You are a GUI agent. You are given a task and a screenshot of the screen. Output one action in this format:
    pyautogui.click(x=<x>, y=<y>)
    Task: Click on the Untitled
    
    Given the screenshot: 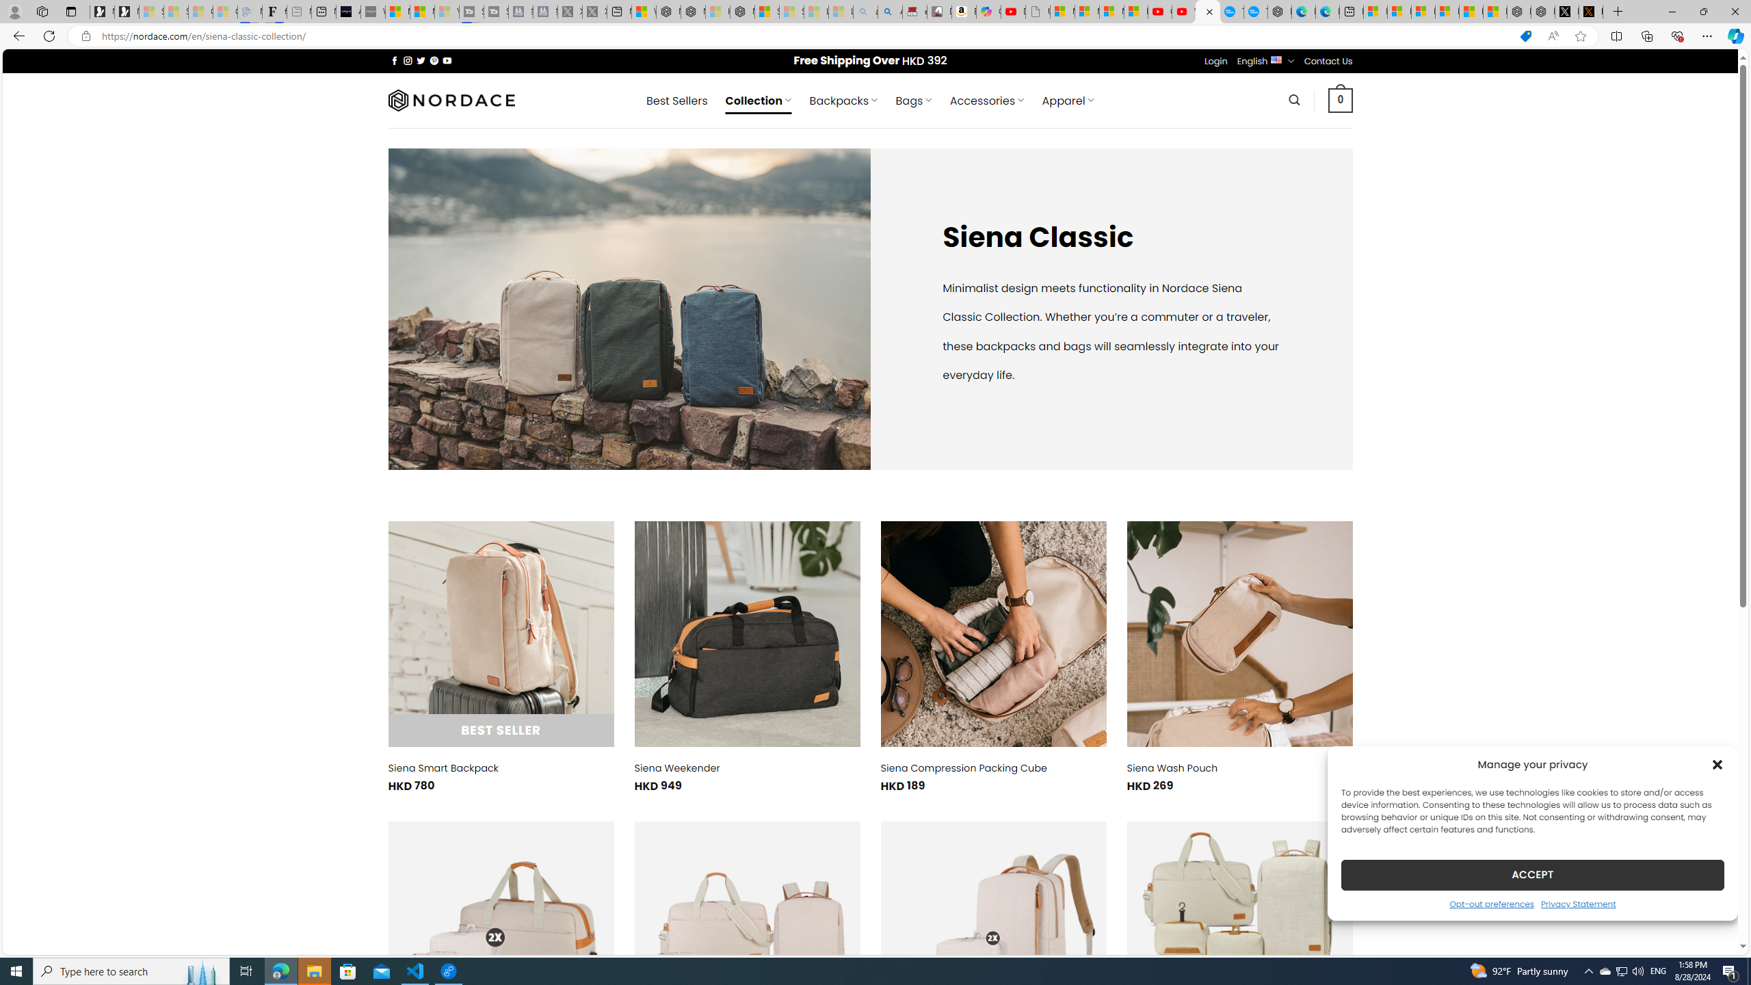 What is the action you would take?
    pyautogui.click(x=1037, y=12)
    